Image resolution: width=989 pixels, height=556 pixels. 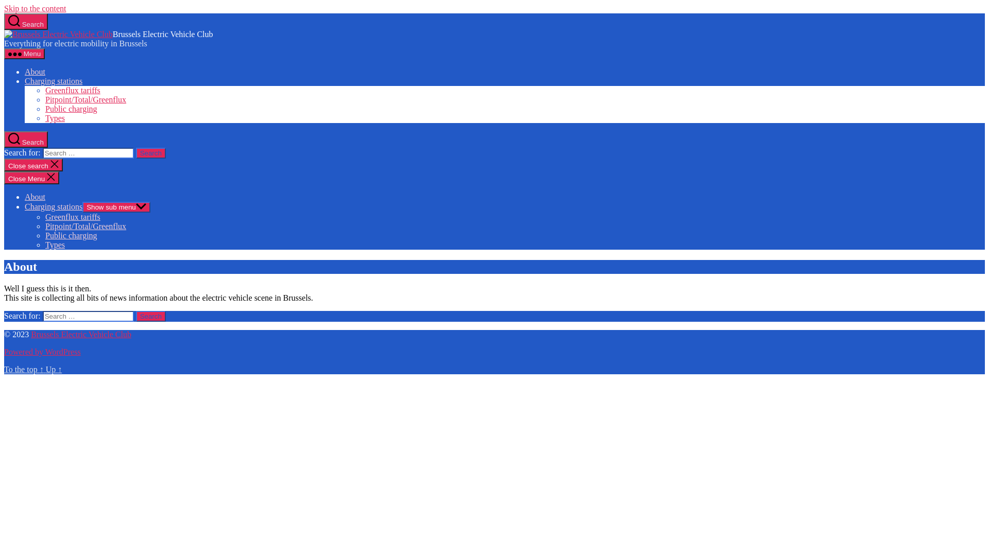 What do you see at coordinates (26, 140) in the screenshot?
I see `Search` at bounding box center [26, 140].